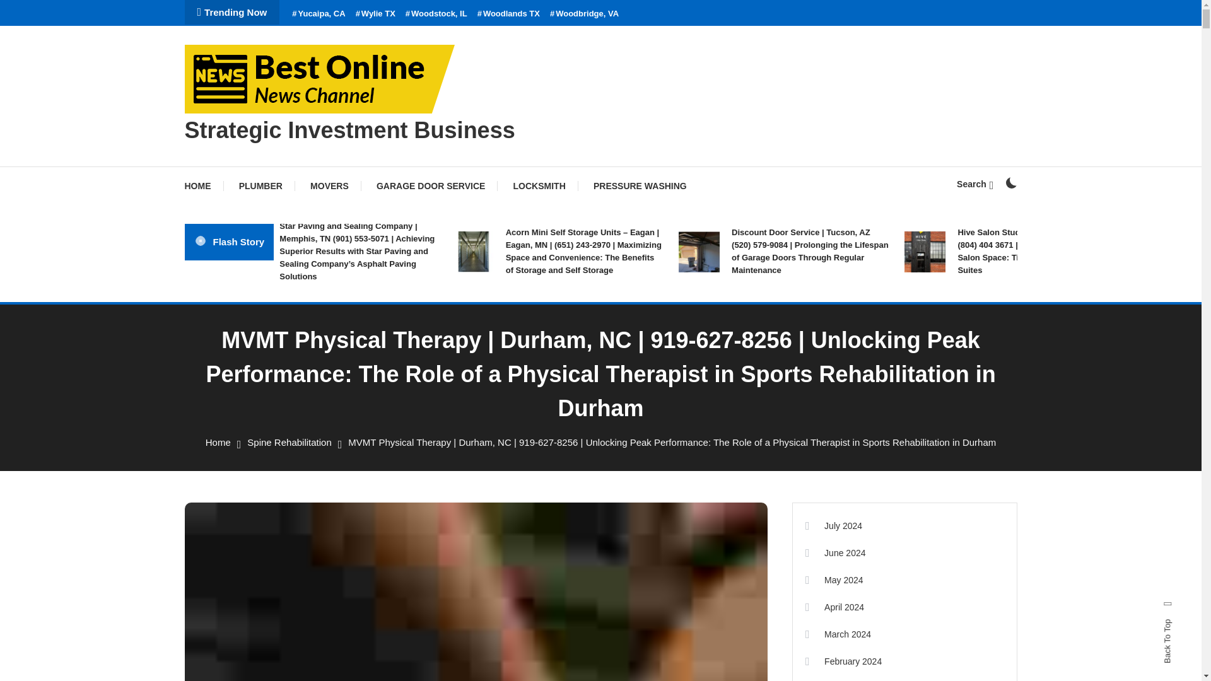 This screenshot has height=681, width=1211. Describe the element at coordinates (218, 442) in the screenshot. I see `Home` at that location.